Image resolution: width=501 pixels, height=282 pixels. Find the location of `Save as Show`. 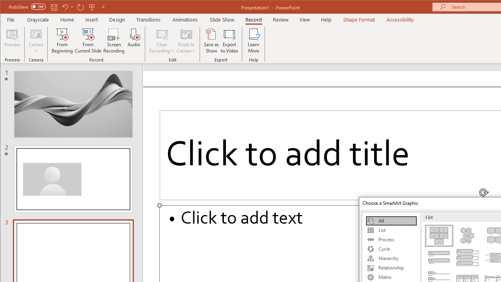

Save as Show is located at coordinates (211, 41).